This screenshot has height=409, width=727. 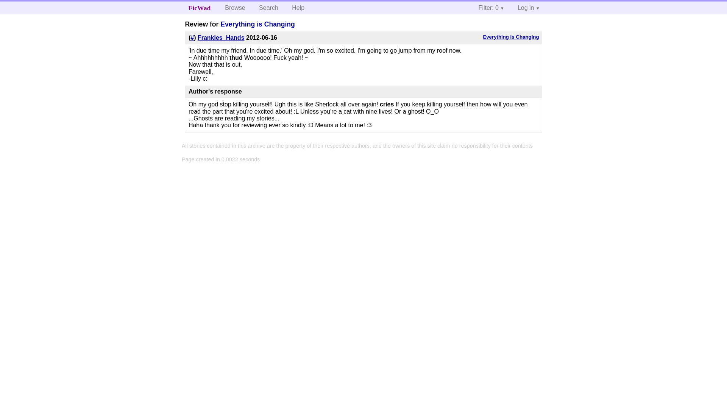 I want to click on fresh-picked original and fan fiction, so click(x=200, y=8).